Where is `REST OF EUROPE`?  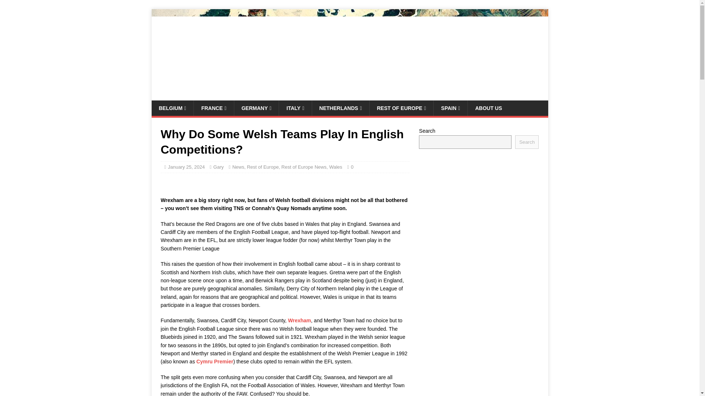 REST OF EUROPE is located at coordinates (401, 108).